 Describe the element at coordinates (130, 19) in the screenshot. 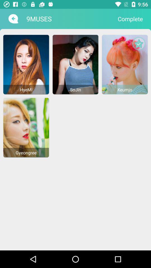

I see `launch the icon to the right of the 9muses` at that location.